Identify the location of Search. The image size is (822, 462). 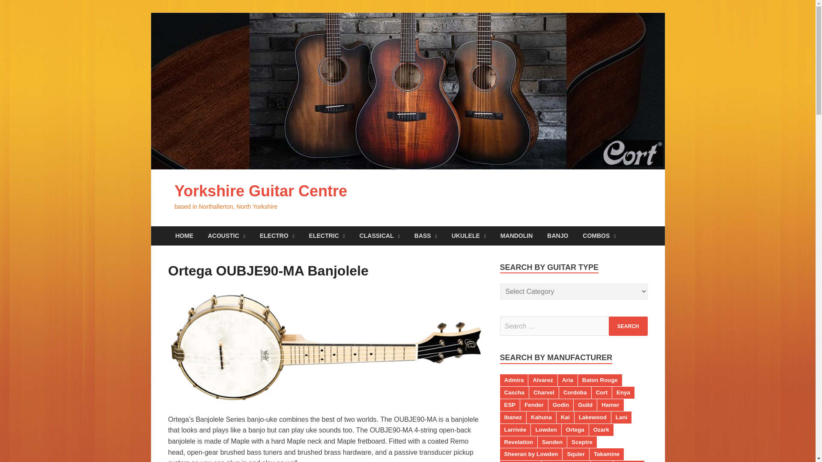
(628, 326).